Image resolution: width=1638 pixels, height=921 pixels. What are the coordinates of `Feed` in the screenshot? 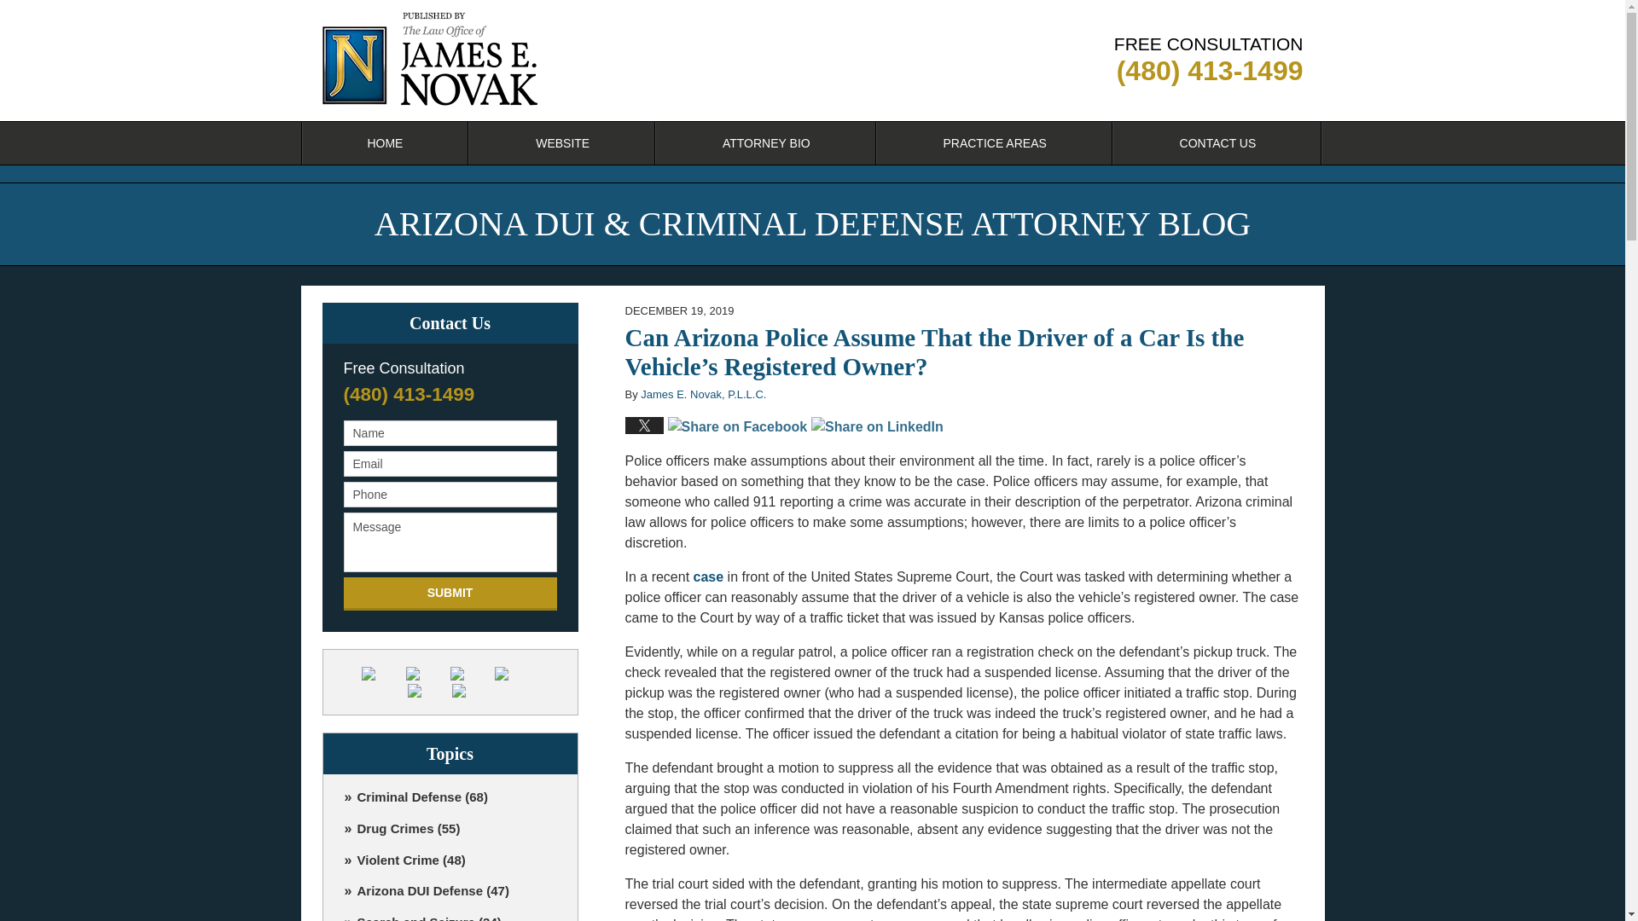 It's located at (472, 691).